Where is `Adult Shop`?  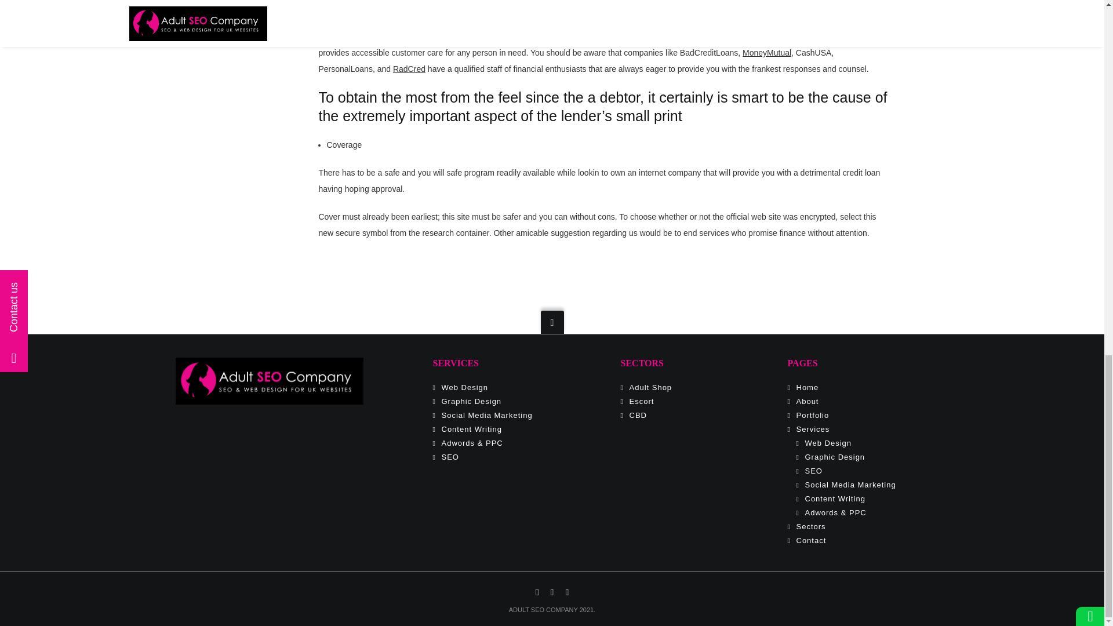 Adult Shop is located at coordinates (650, 387).